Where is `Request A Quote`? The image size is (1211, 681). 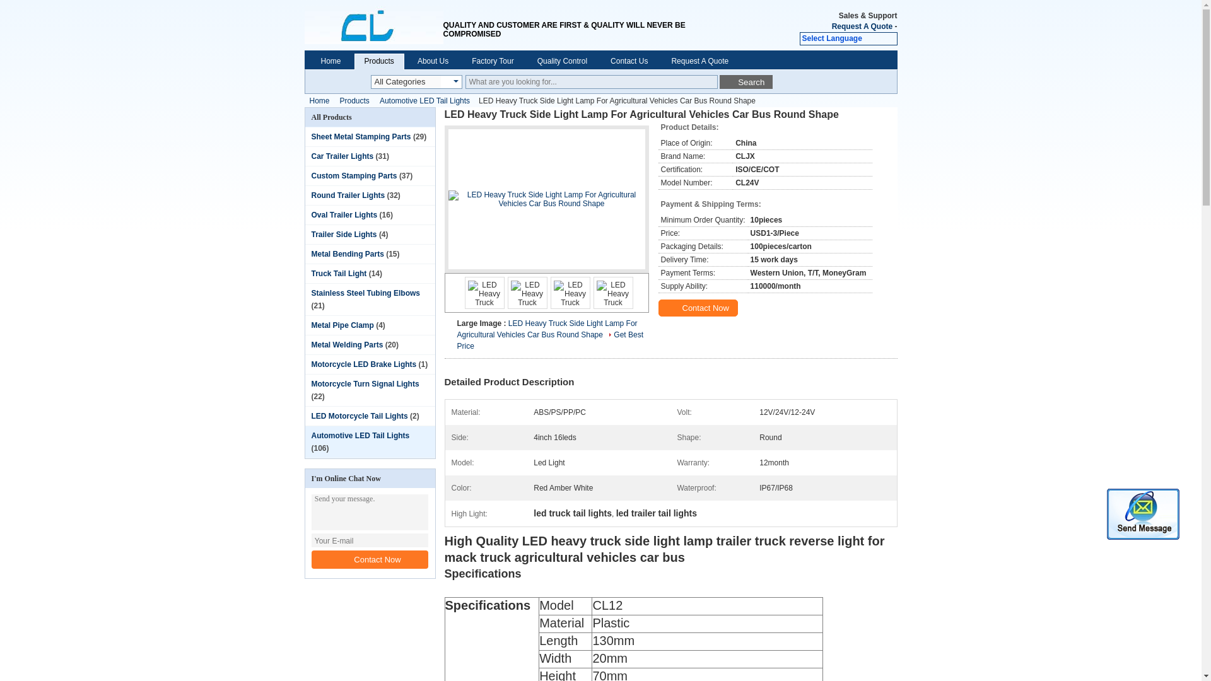 Request A Quote is located at coordinates (862, 26).